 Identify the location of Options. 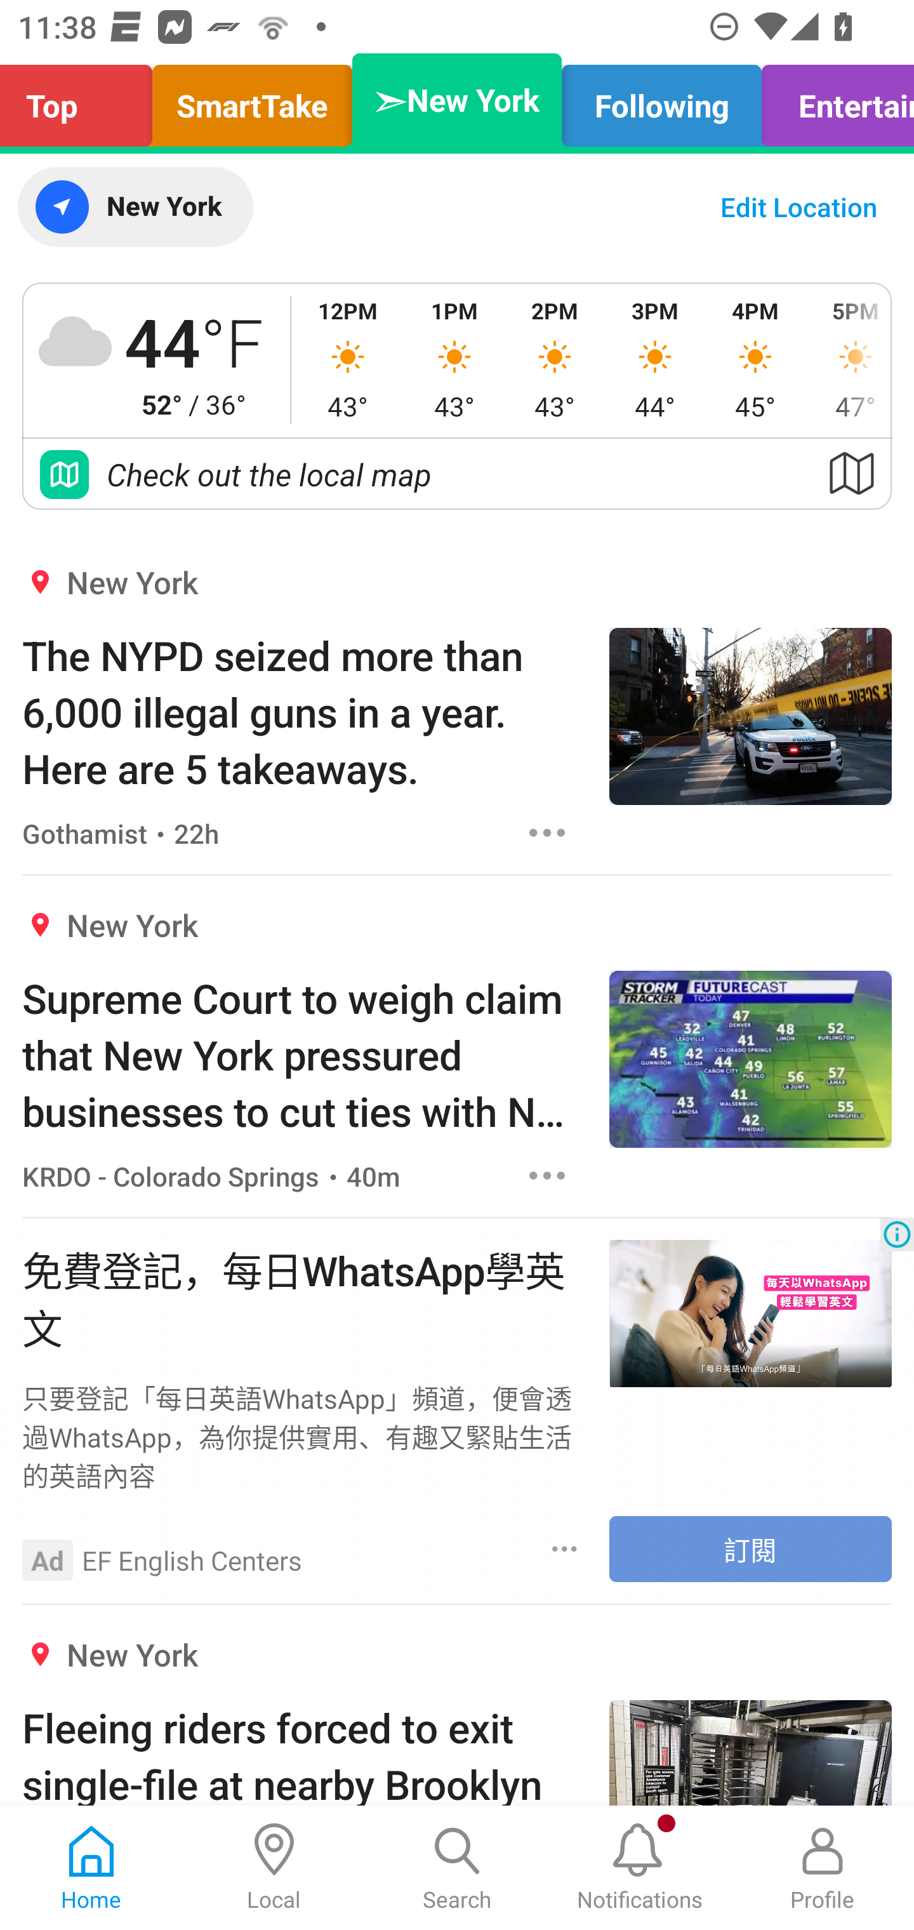
(565, 1548).